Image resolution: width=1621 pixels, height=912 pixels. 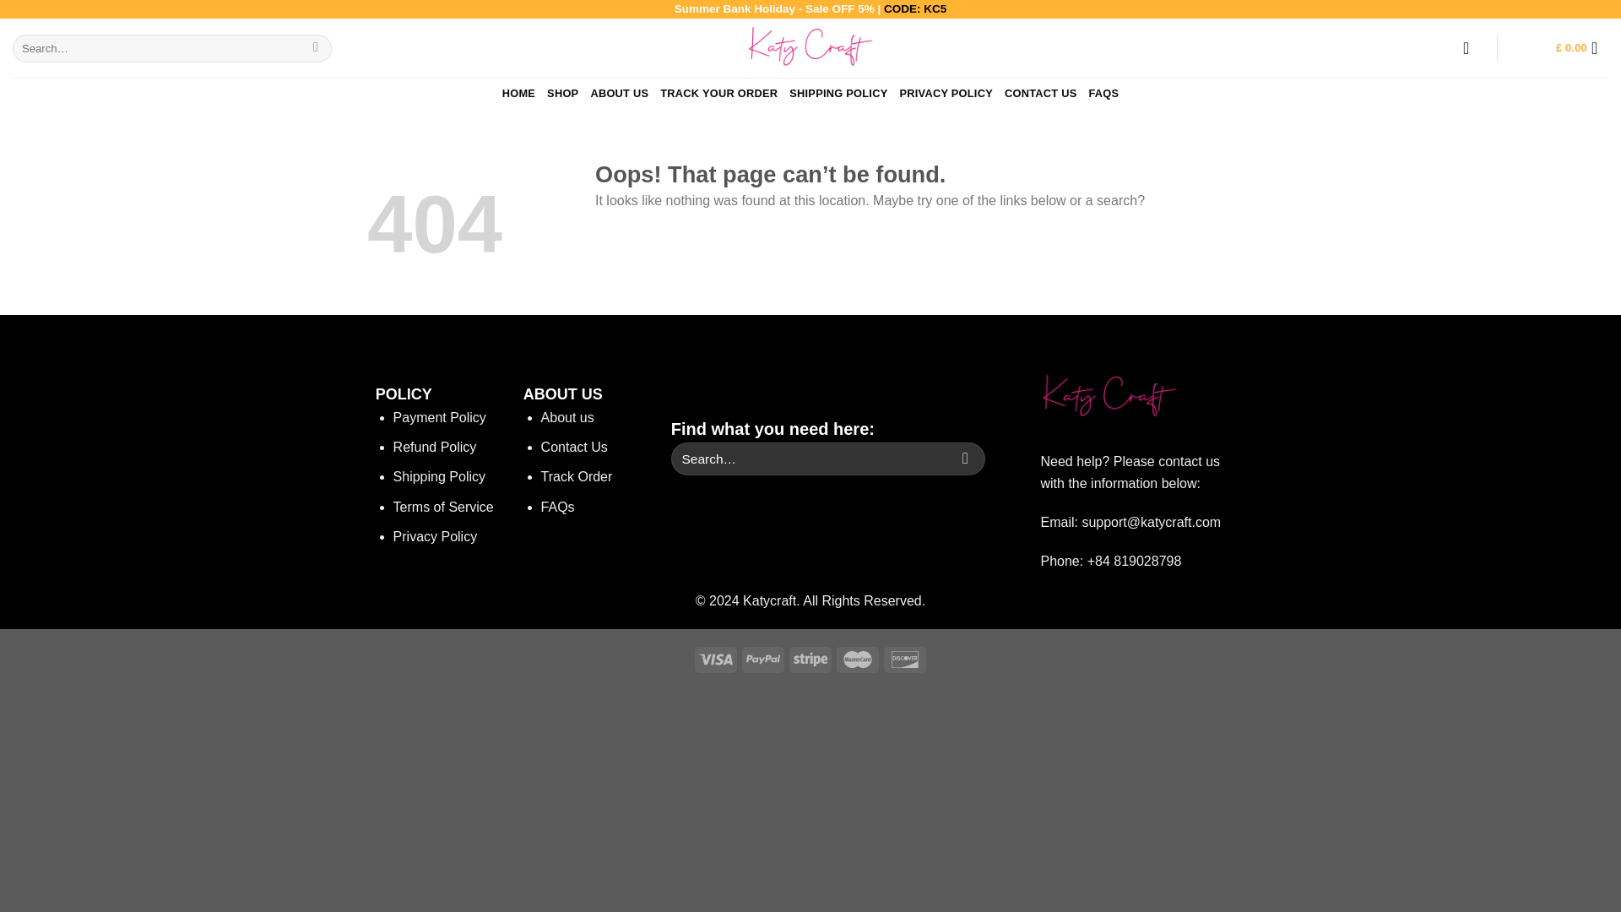 What do you see at coordinates (435, 446) in the screenshot?
I see `Refund Policy` at bounding box center [435, 446].